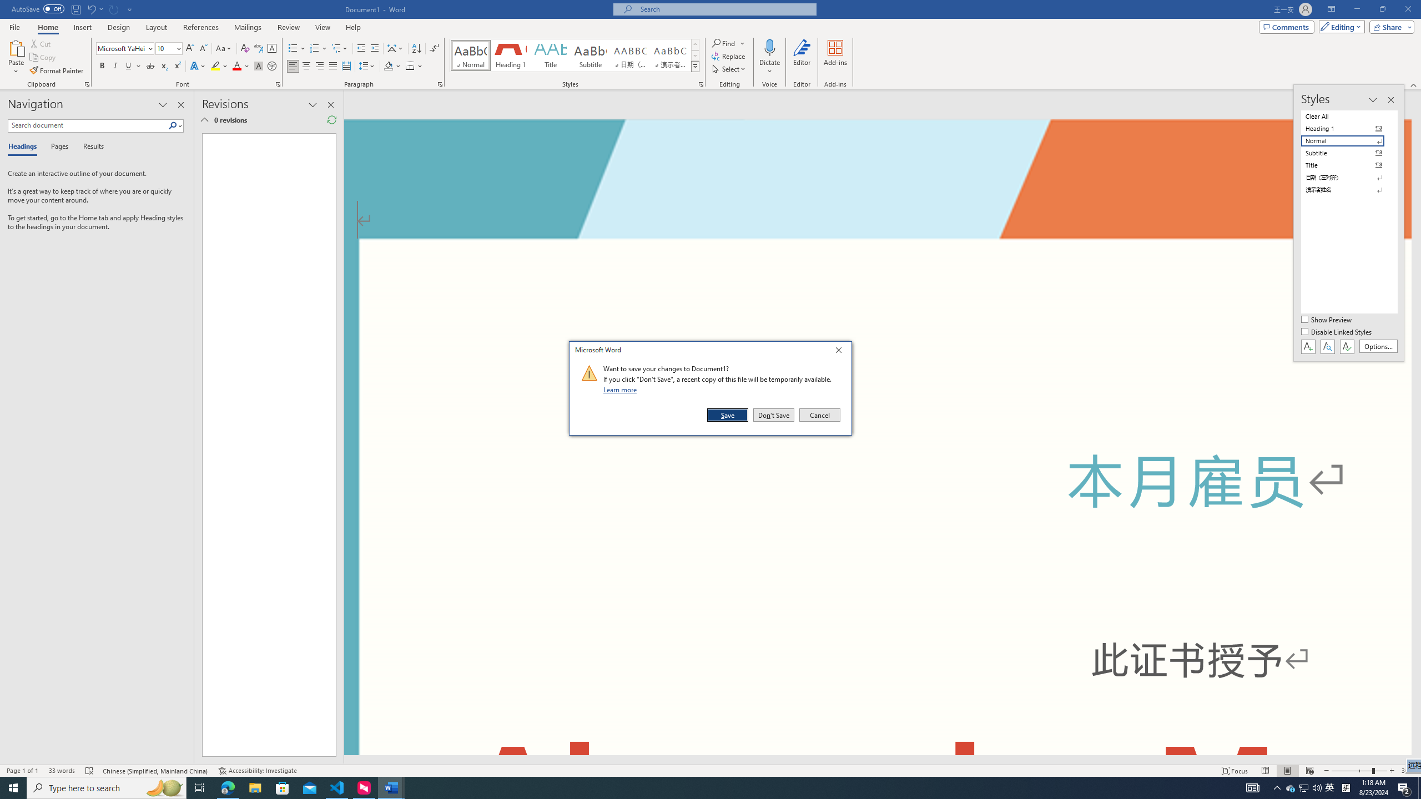 This screenshot has width=1421, height=799. What do you see at coordinates (1338, 333) in the screenshot?
I see `Disable Linked Styles` at bounding box center [1338, 333].